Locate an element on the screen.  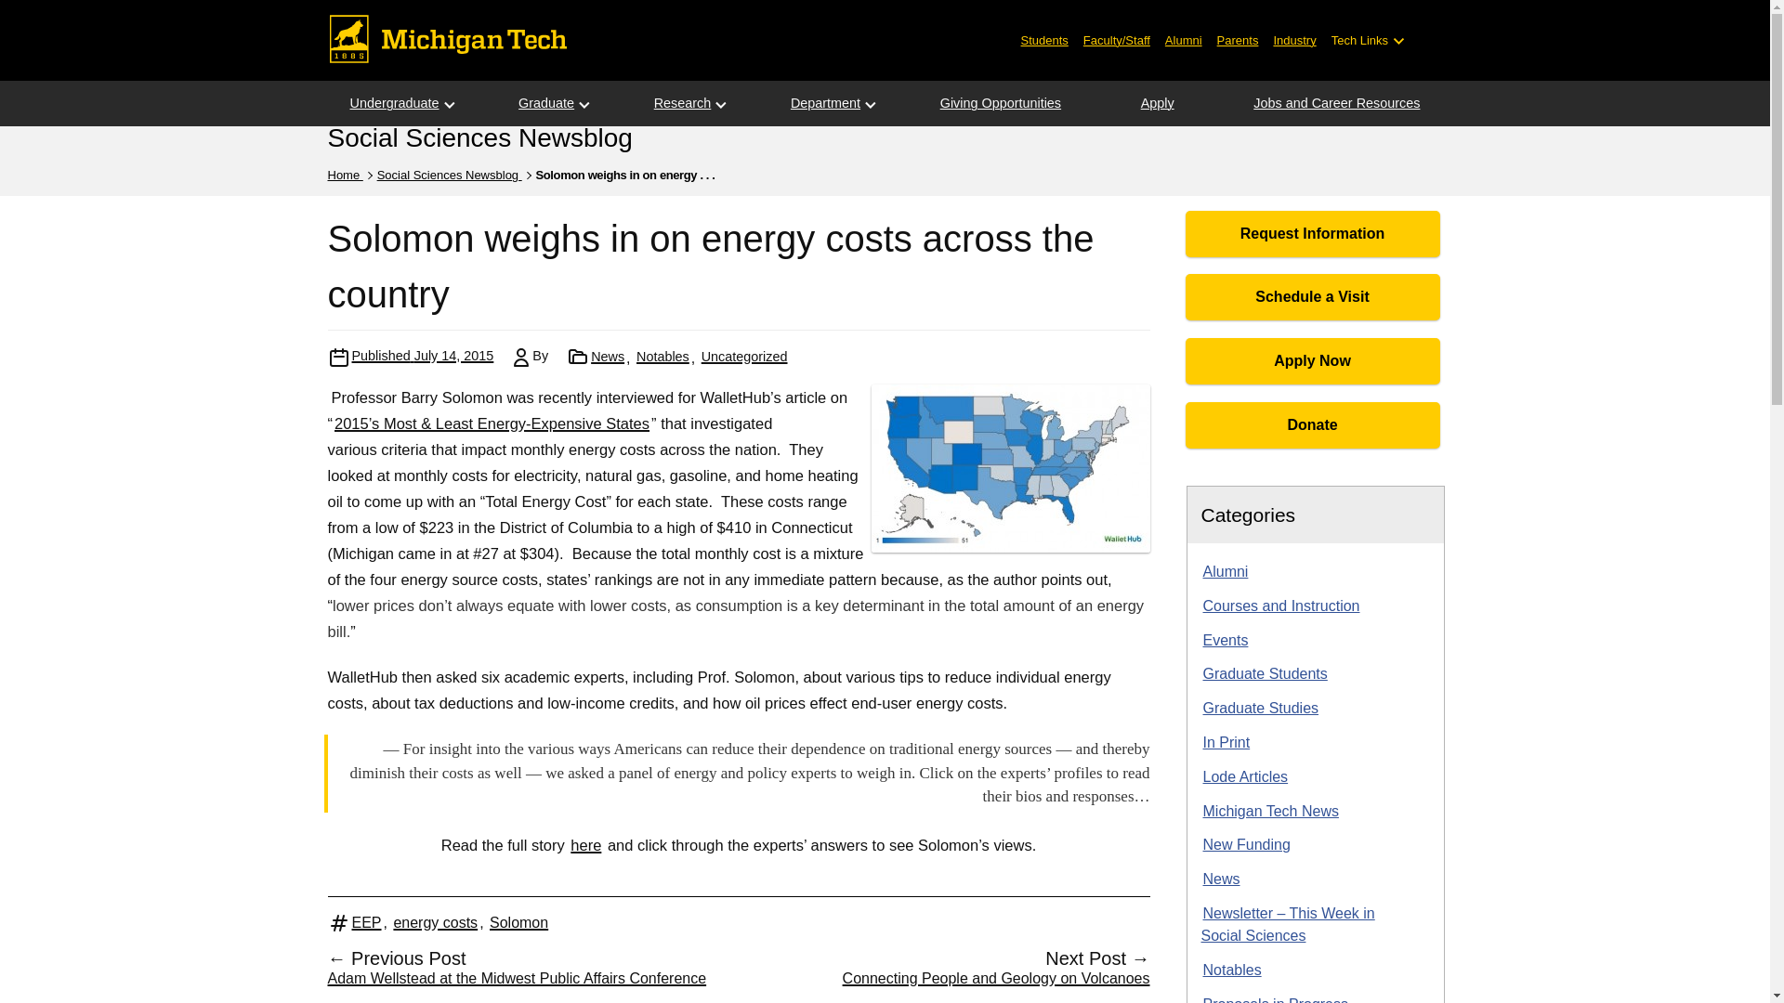
Graduate is located at coordinates (545, 104).